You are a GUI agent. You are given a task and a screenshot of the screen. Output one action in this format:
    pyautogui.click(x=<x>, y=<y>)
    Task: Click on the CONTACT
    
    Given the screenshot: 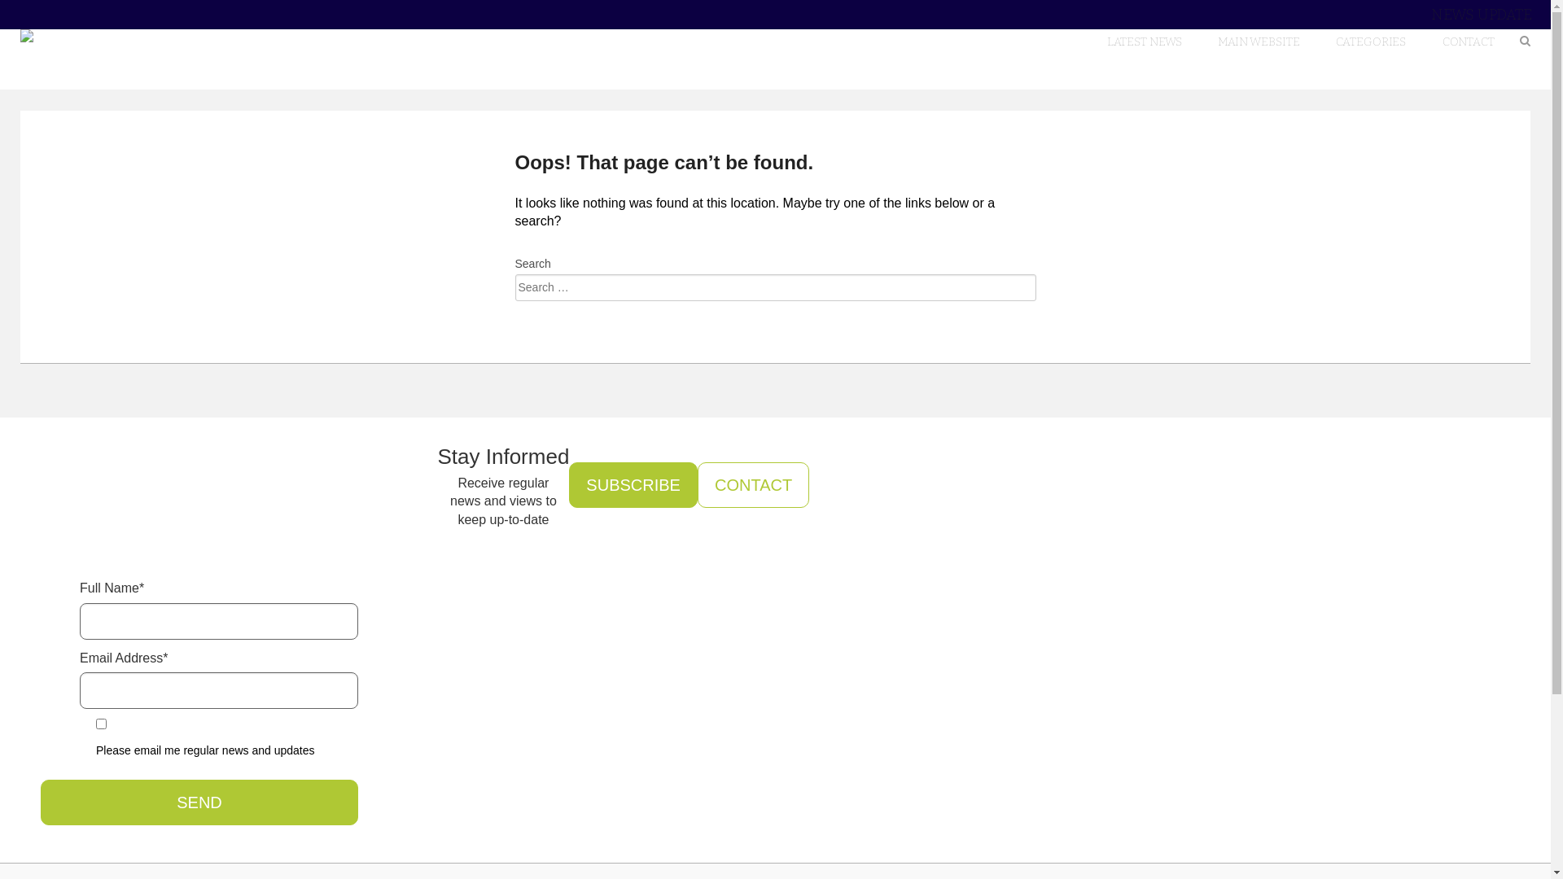 What is the action you would take?
    pyautogui.click(x=1469, y=42)
    